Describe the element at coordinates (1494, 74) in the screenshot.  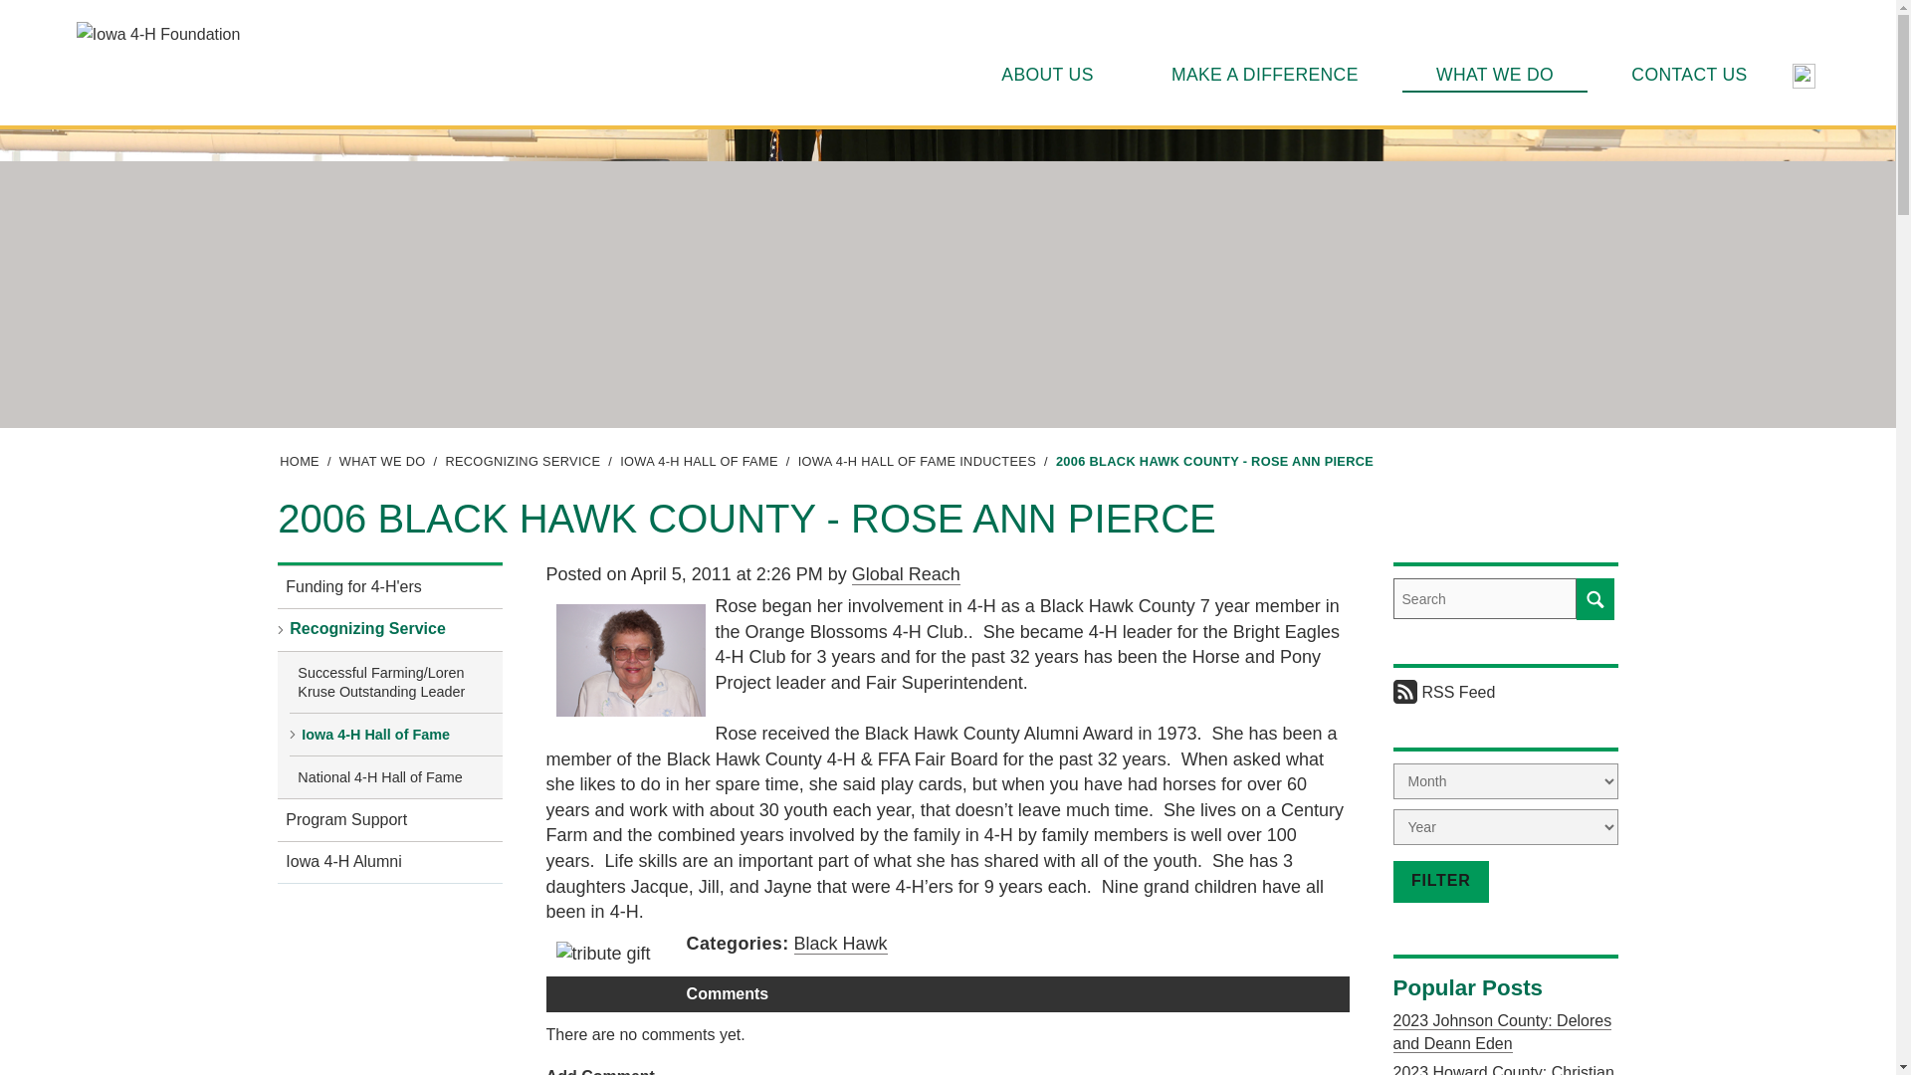
I see `WHAT WE DO` at that location.